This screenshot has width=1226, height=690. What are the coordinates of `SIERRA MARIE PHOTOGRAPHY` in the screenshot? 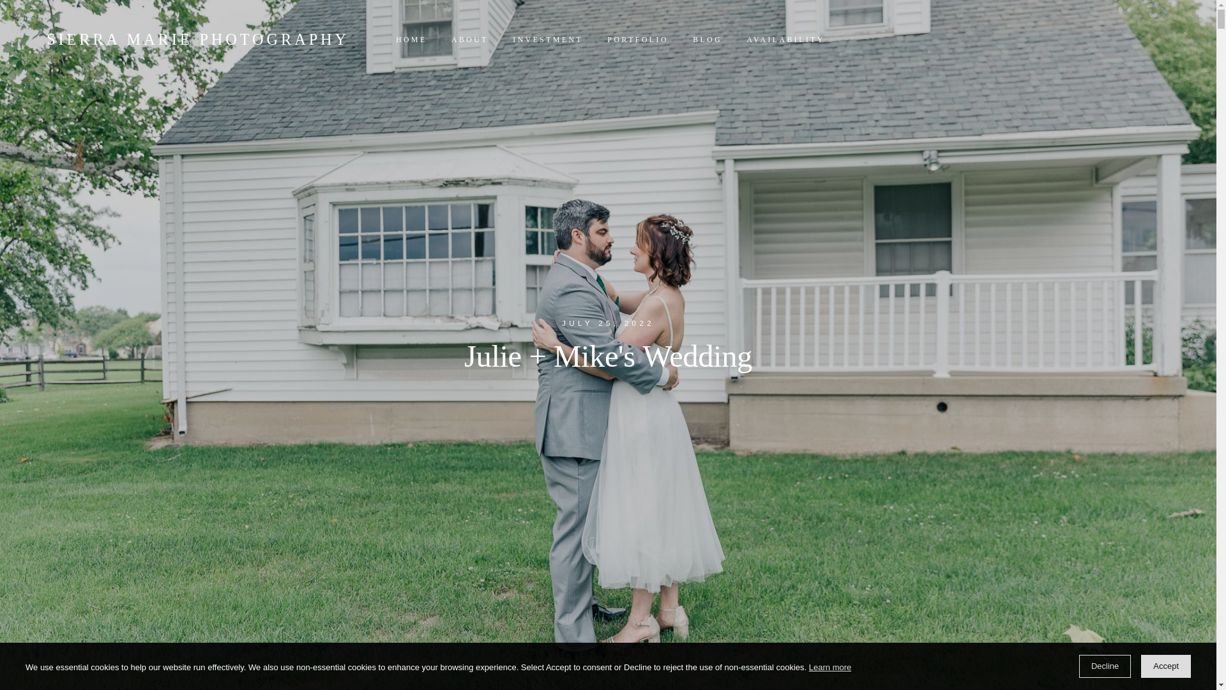 It's located at (198, 40).